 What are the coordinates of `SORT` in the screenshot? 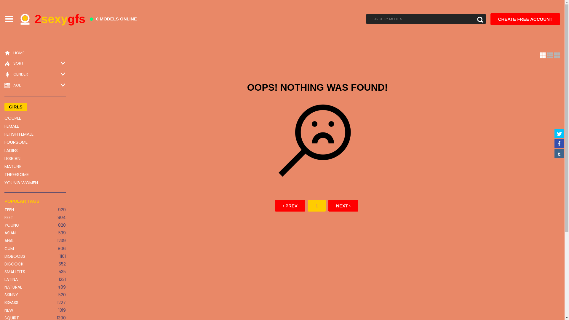 It's located at (14, 64).